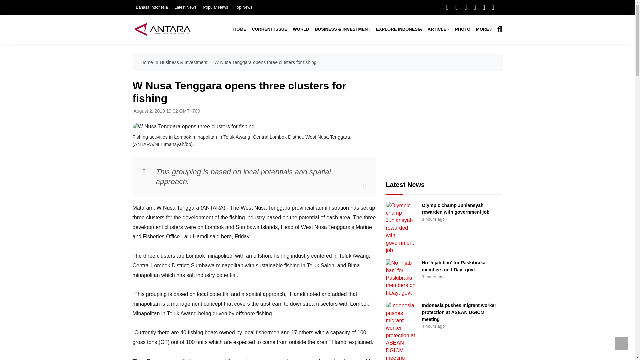 Image resolution: width=640 pixels, height=360 pixels. Describe the element at coordinates (438, 29) in the screenshot. I see `ARTICLE` at that location.